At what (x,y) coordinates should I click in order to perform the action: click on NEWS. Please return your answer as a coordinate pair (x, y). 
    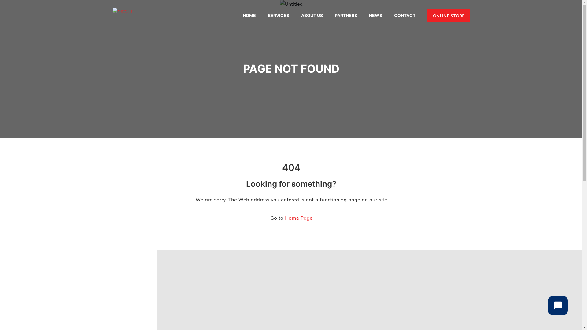
    Looking at the image, I should click on (375, 16).